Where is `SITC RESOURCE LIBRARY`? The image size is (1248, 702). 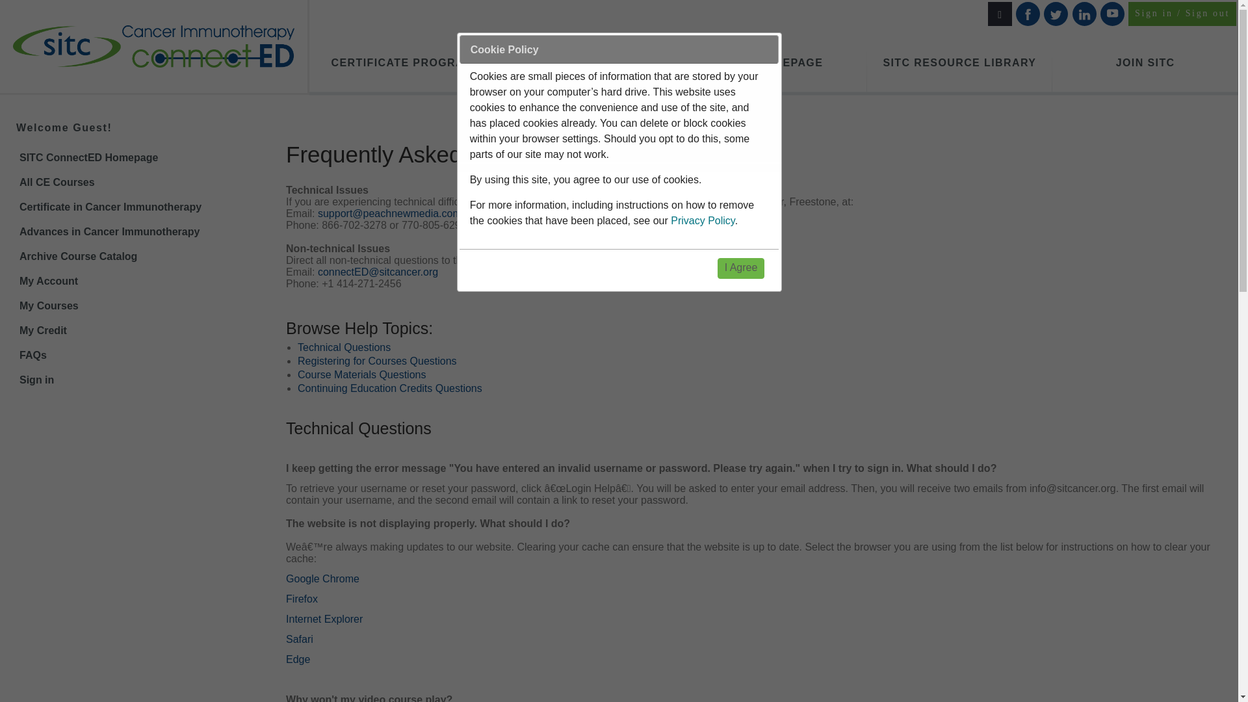 SITC RESOURCE LIBRARY is located at coordinates (960, 64).